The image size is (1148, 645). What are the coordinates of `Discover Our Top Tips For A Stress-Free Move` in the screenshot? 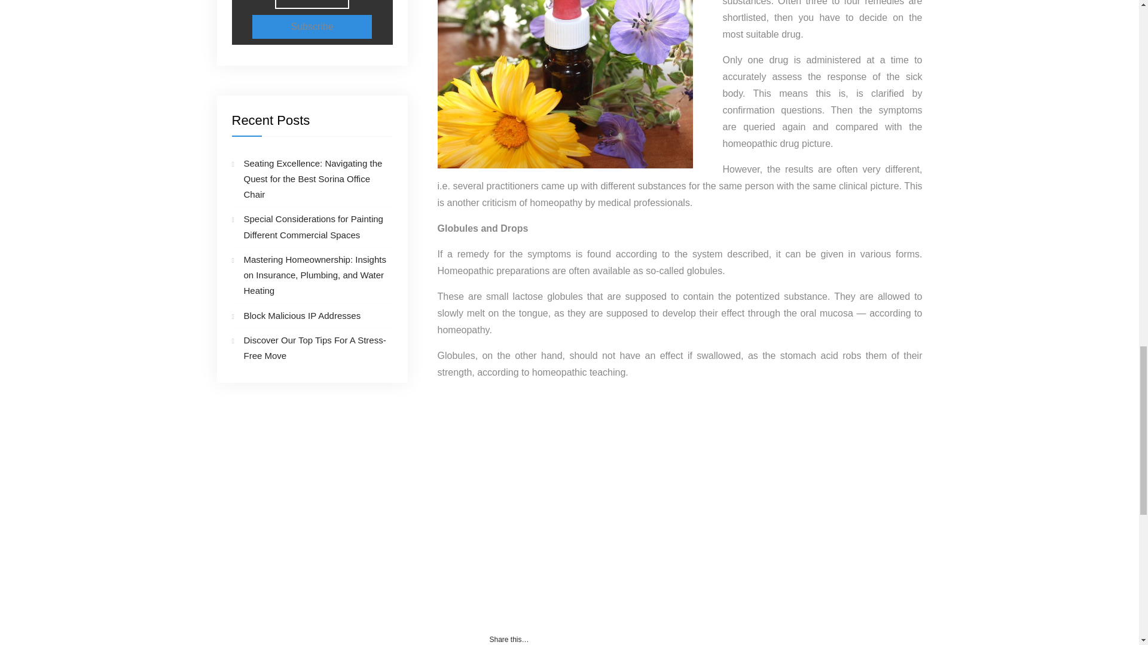 It's located at (315, 348).